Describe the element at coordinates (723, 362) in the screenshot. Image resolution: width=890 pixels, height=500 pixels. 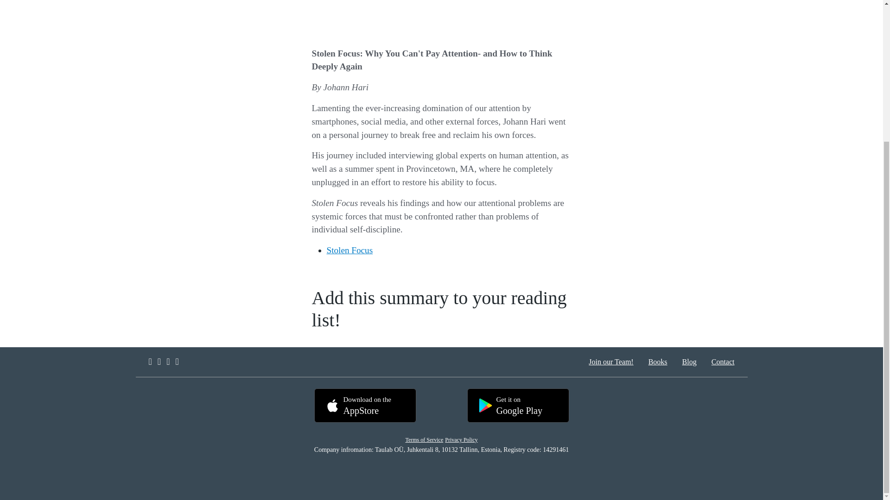
I see `Privacy Policy` at that location.